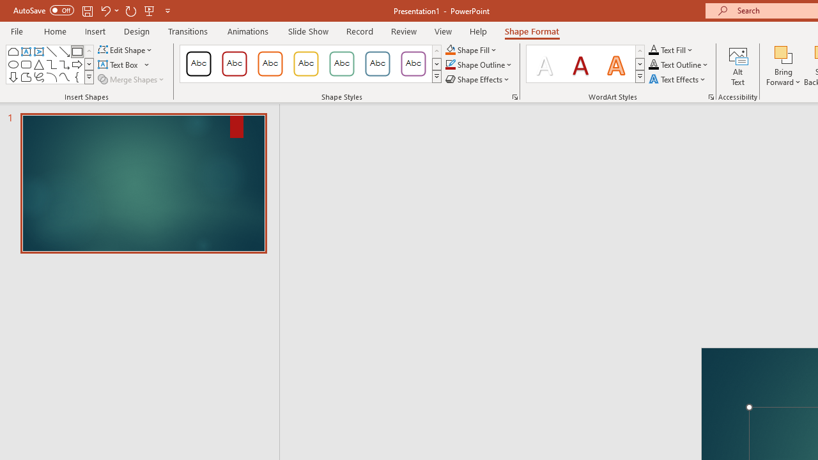 This screenshot has height=460, width=818. I want to click on Rectangle, so click(77, 51).